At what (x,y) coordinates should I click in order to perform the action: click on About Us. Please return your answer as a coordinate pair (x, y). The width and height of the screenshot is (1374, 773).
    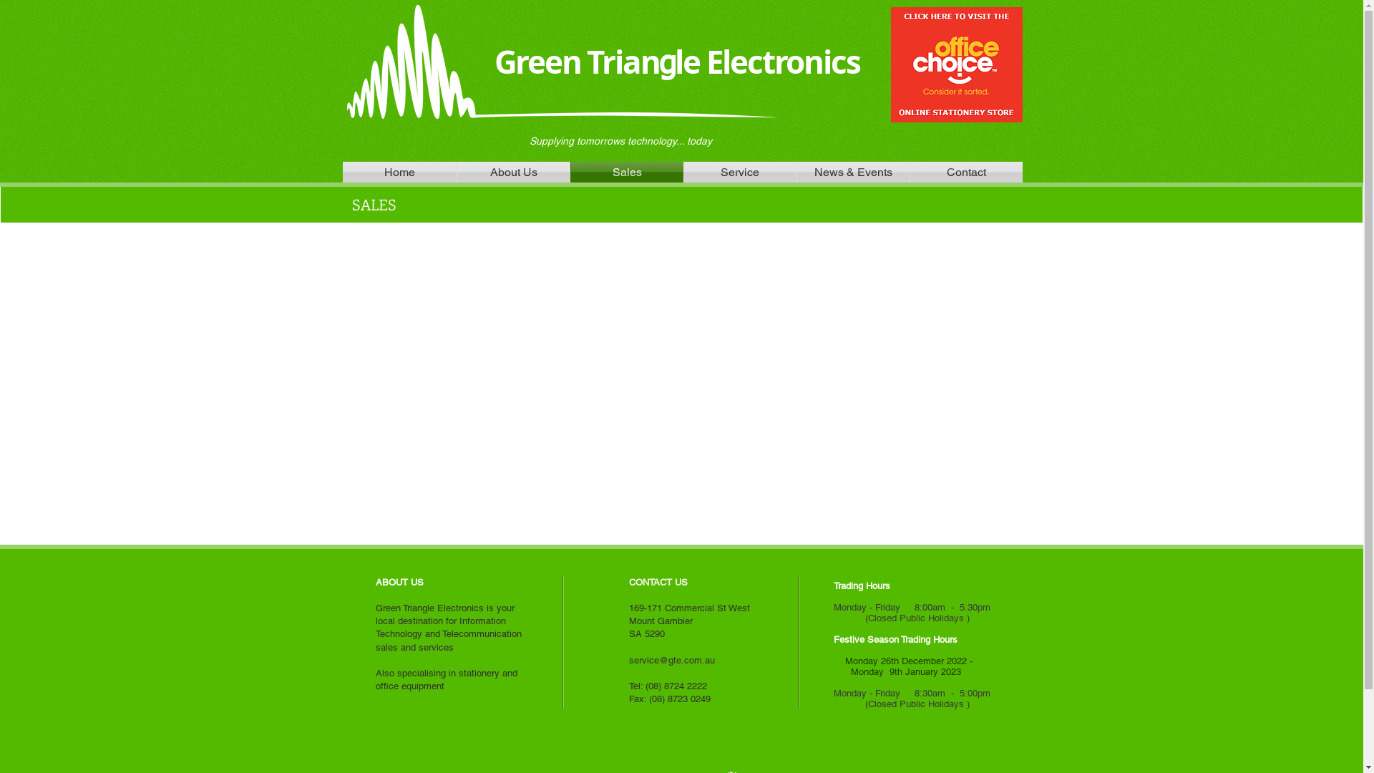
    Looking at the image, I should click on (513, 172).